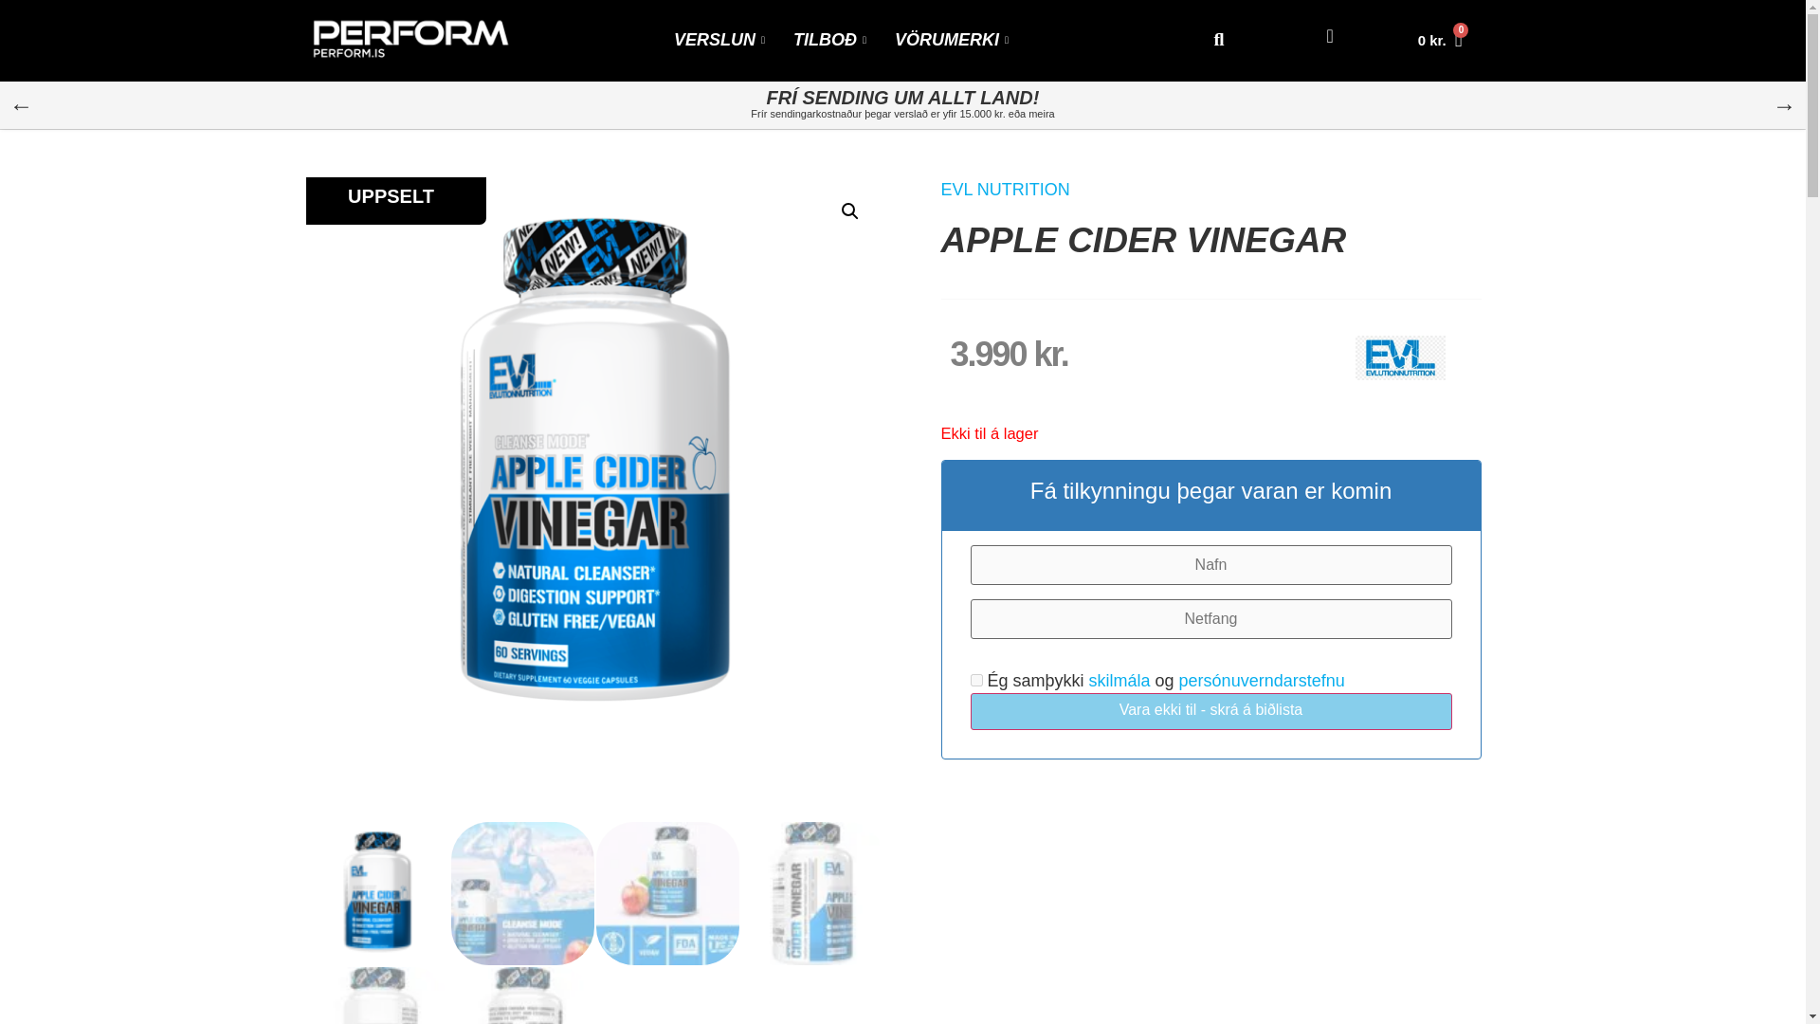  What do you see at coordinates (1400, 374) in the screenshot?
I see `View brand` at bounding box center [1400, 374].